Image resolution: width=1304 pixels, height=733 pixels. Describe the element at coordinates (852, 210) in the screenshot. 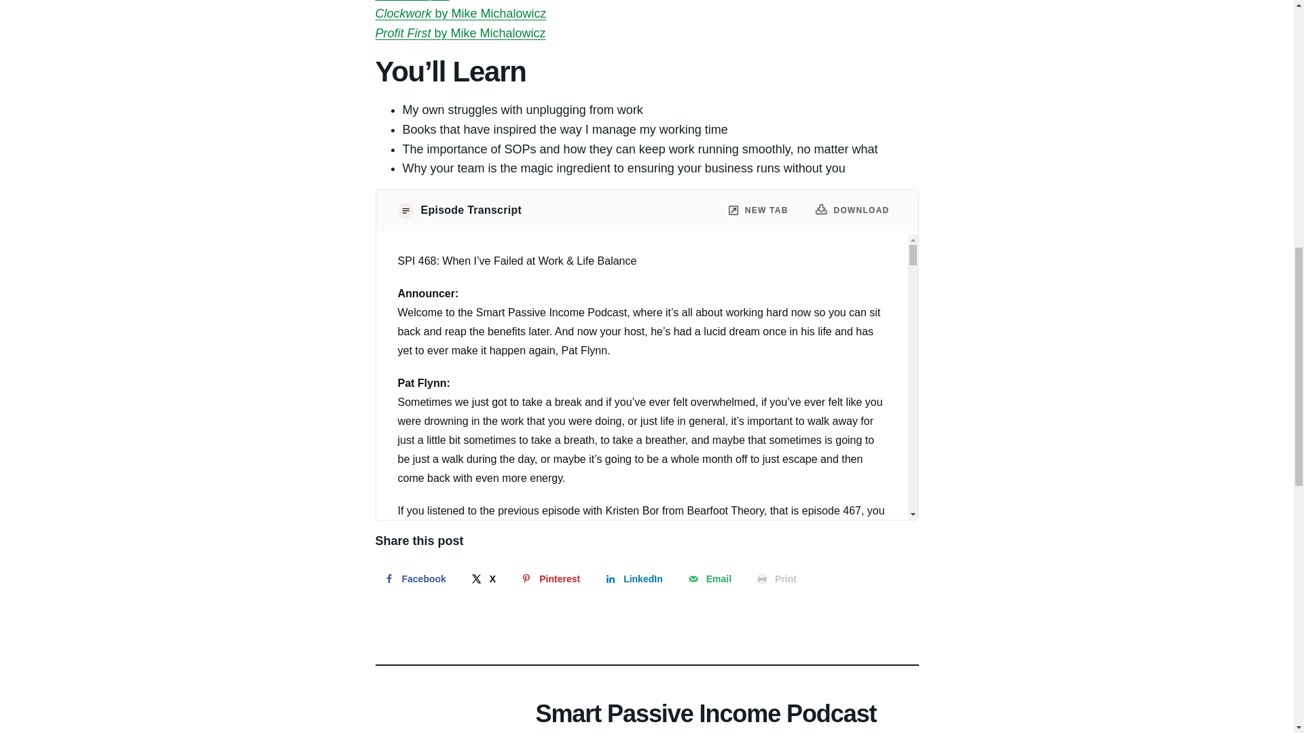

I see `DOWNLOAD` at that location.